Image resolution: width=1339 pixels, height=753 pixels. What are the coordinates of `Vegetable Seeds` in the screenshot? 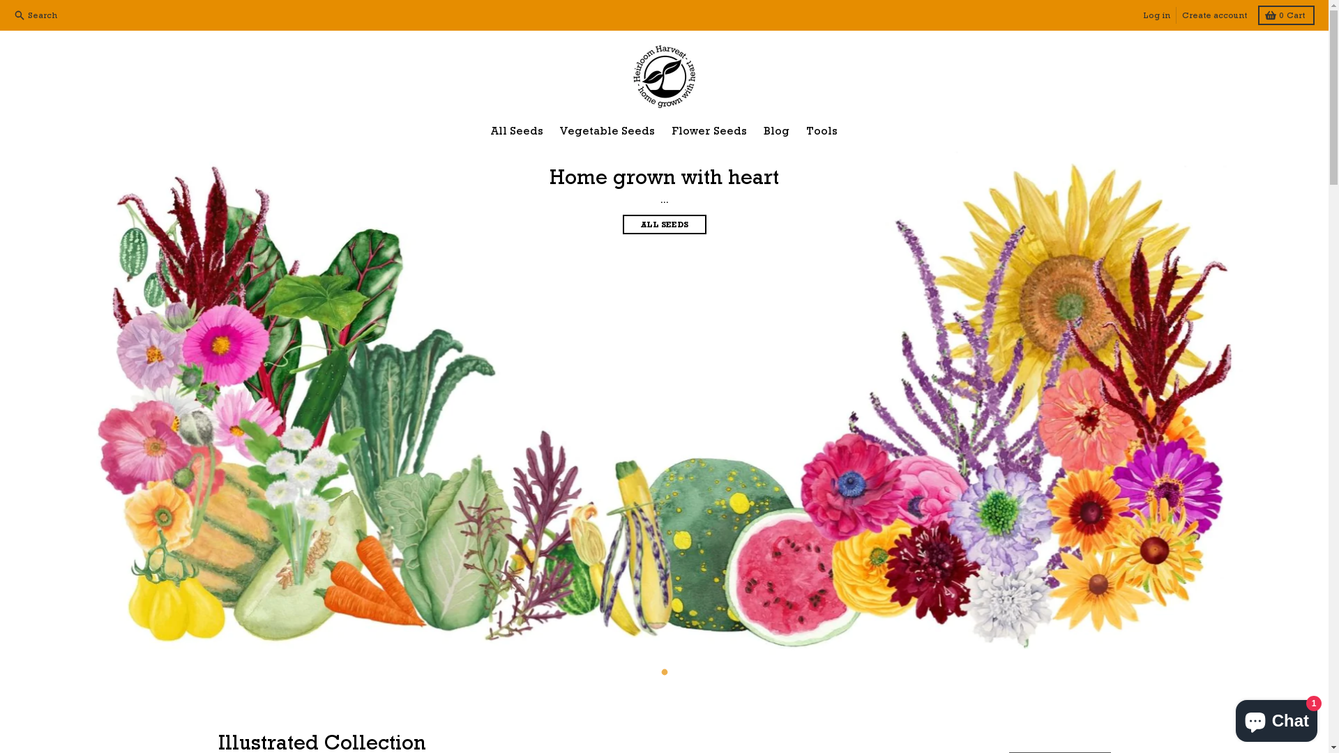 It's located at (607, 131).